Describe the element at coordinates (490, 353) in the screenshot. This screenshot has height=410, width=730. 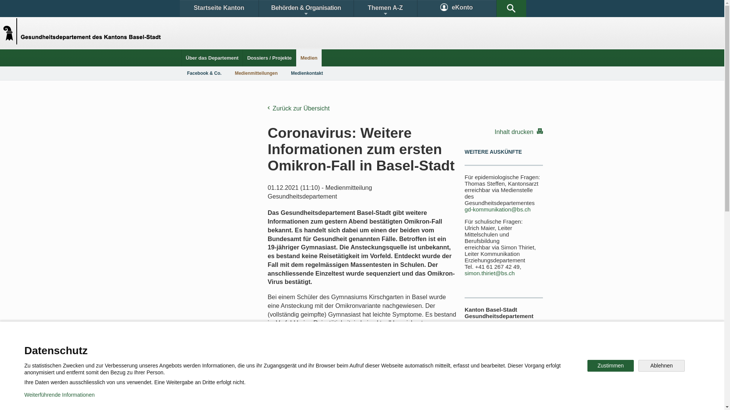
I see `+41 (0)61 267 90 00` at that location.